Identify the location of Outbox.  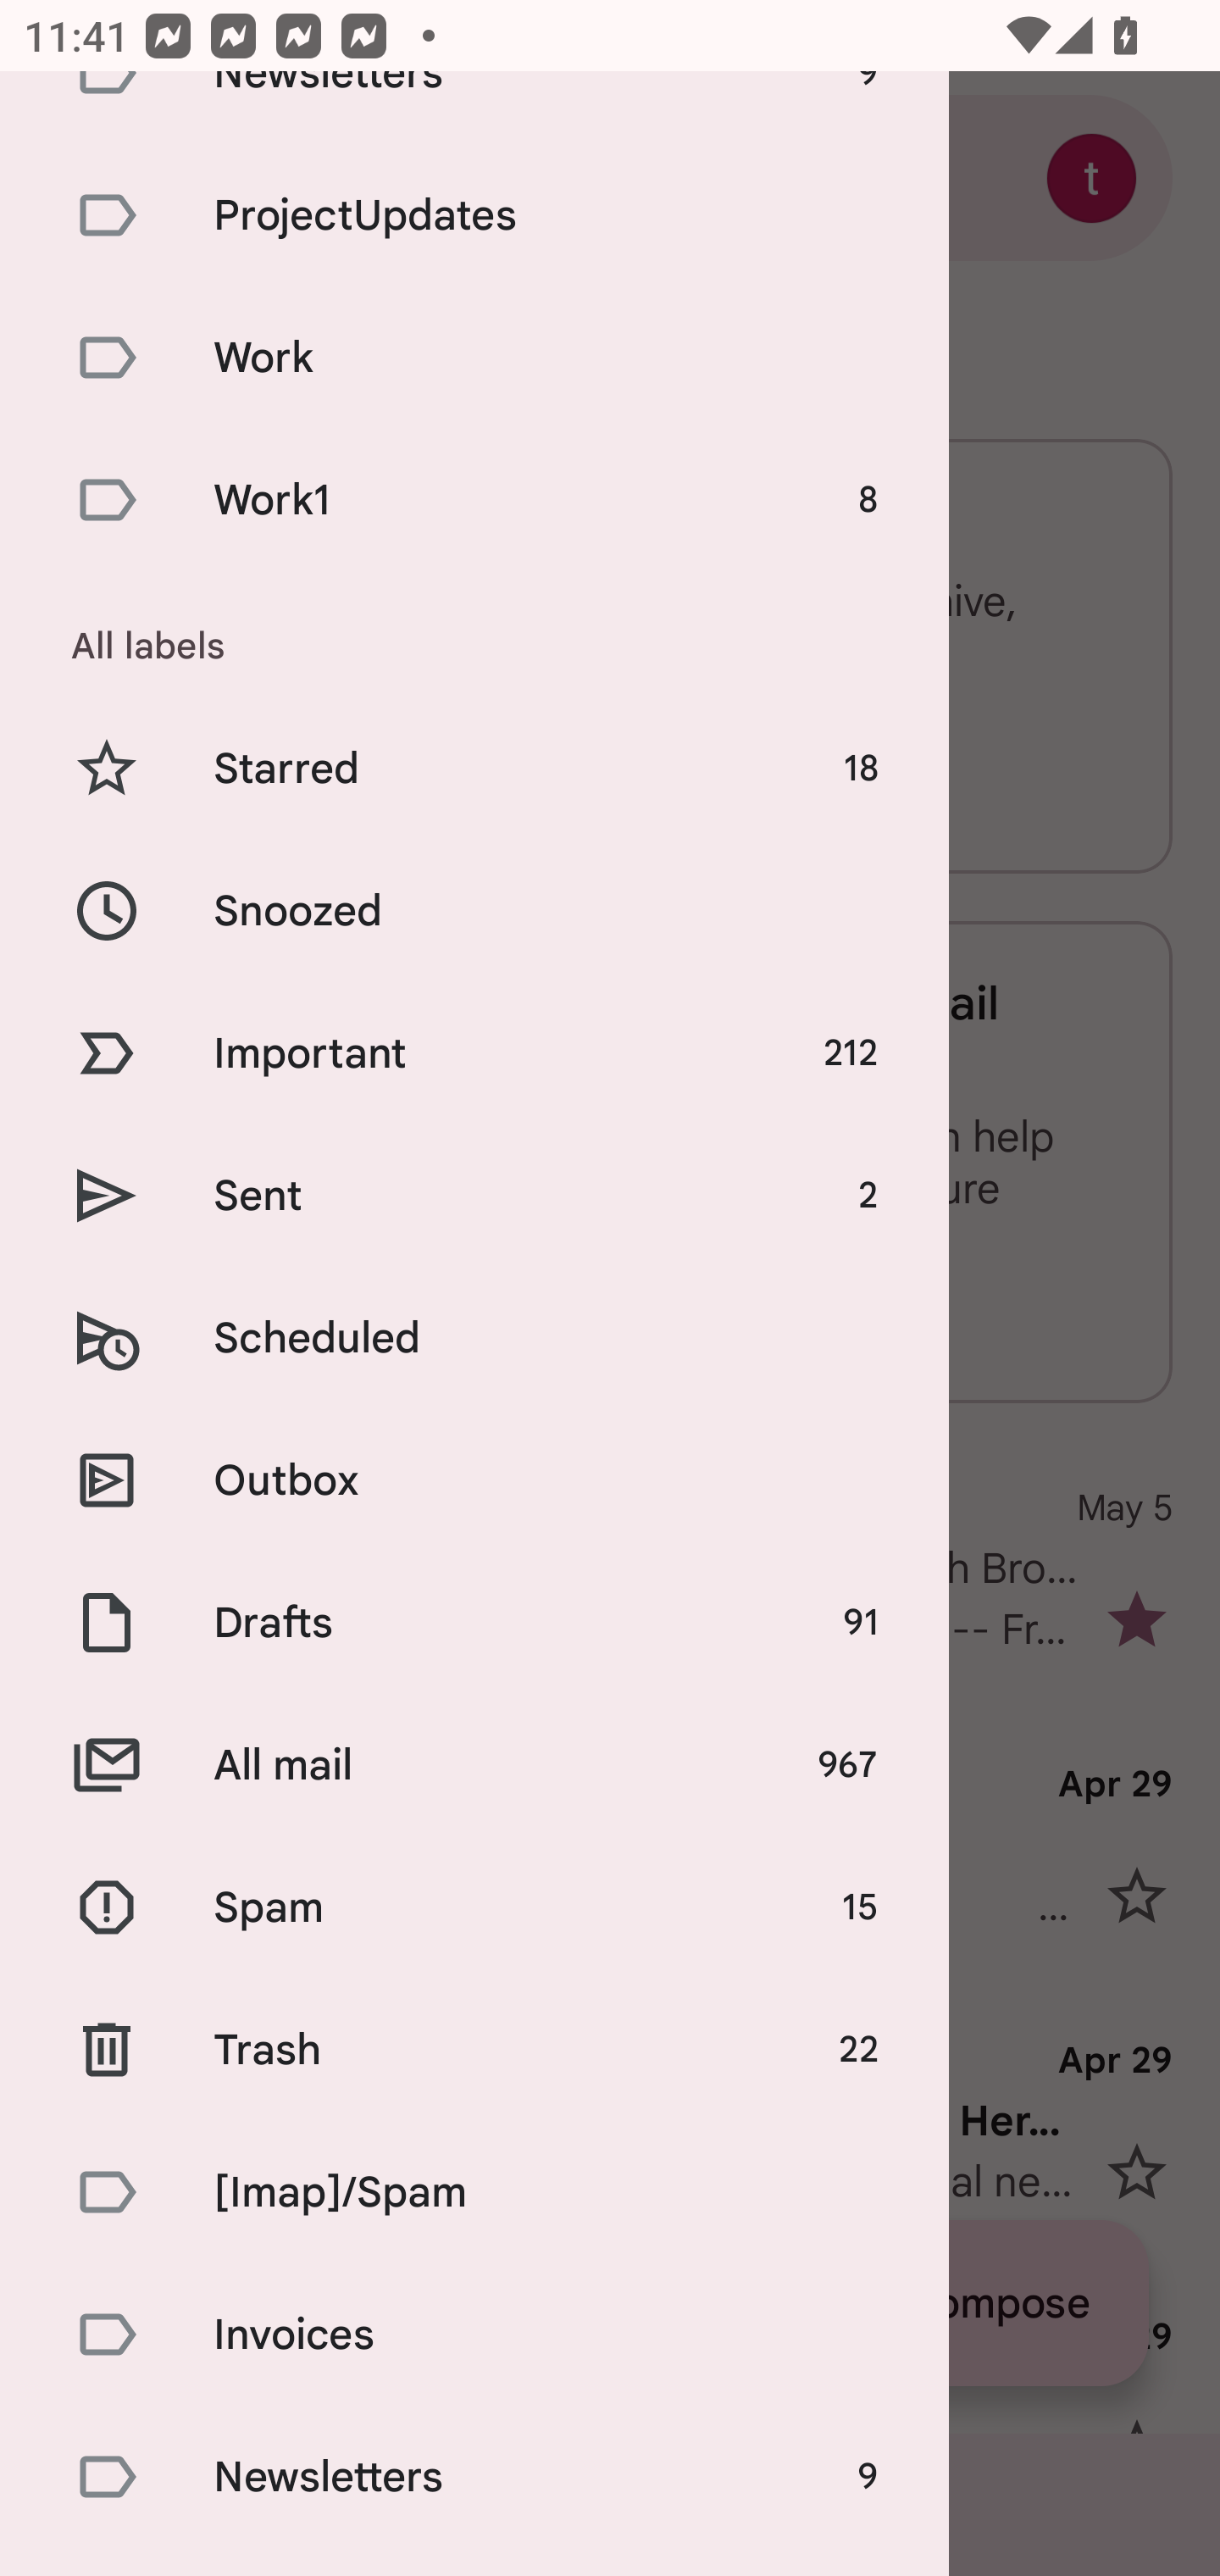
(474, 1480).